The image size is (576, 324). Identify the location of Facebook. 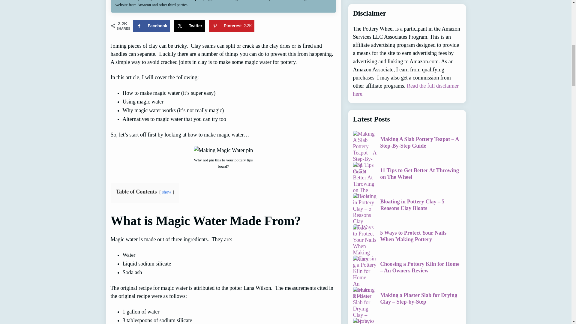
(151, 25).